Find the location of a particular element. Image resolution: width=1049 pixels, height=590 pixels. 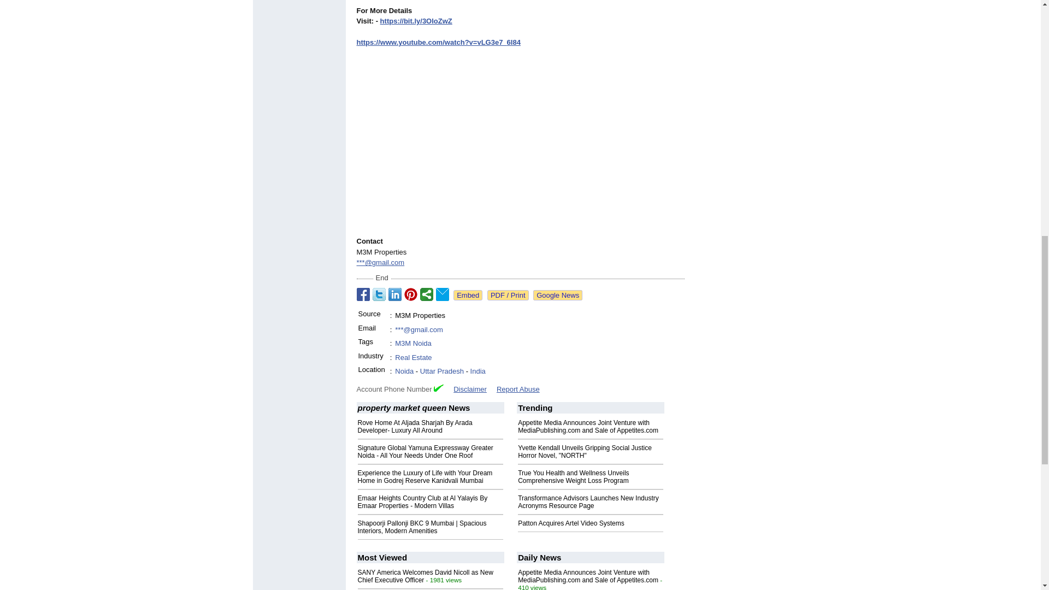

Email to a Friend is located at coordinates (443, 294).